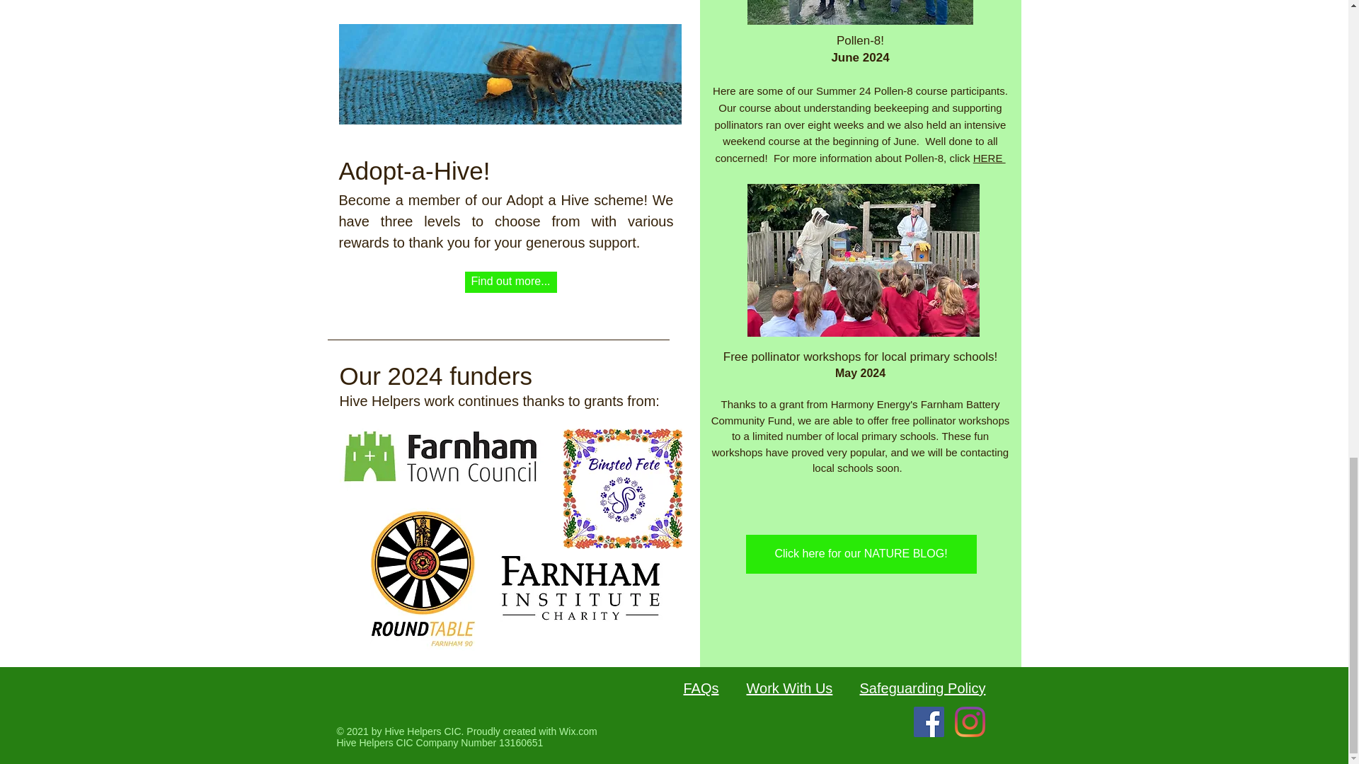  Describe the element at coordinates (861, 555) in the screenshot. I see `Click here for our NATURE BLOG!` at that location.